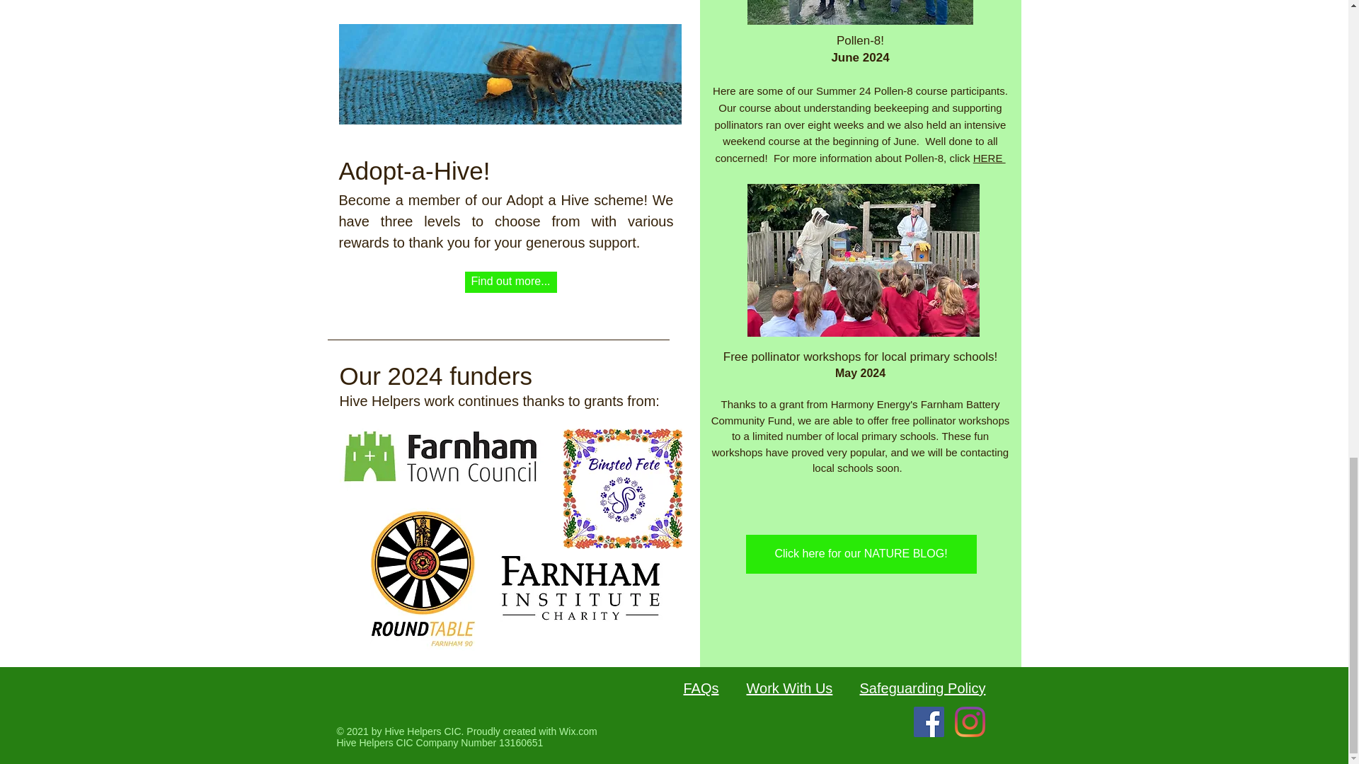  Describe the element at coordinates (861, 555) in the screenshot. I see `Click here for our NATURE BLOG!` at that location.